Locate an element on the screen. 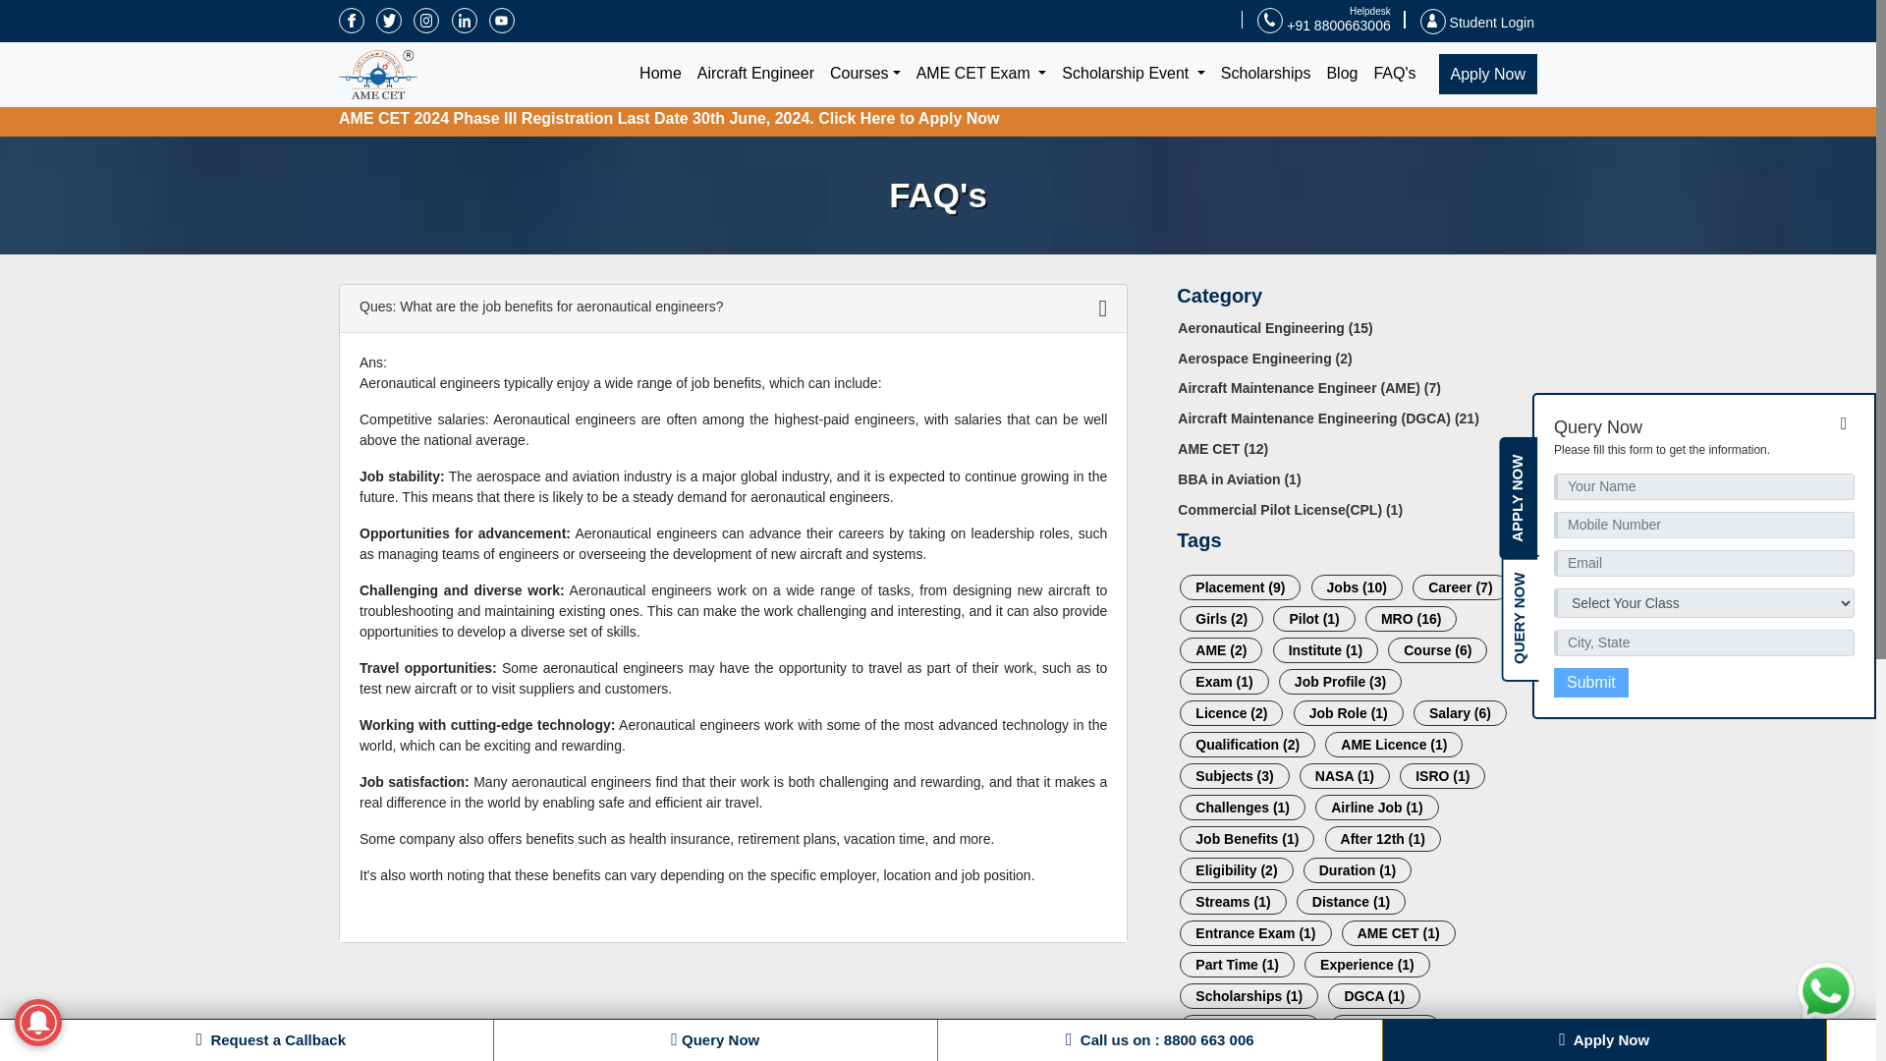  Scholarship Event is located at coordinates (1134, 74).